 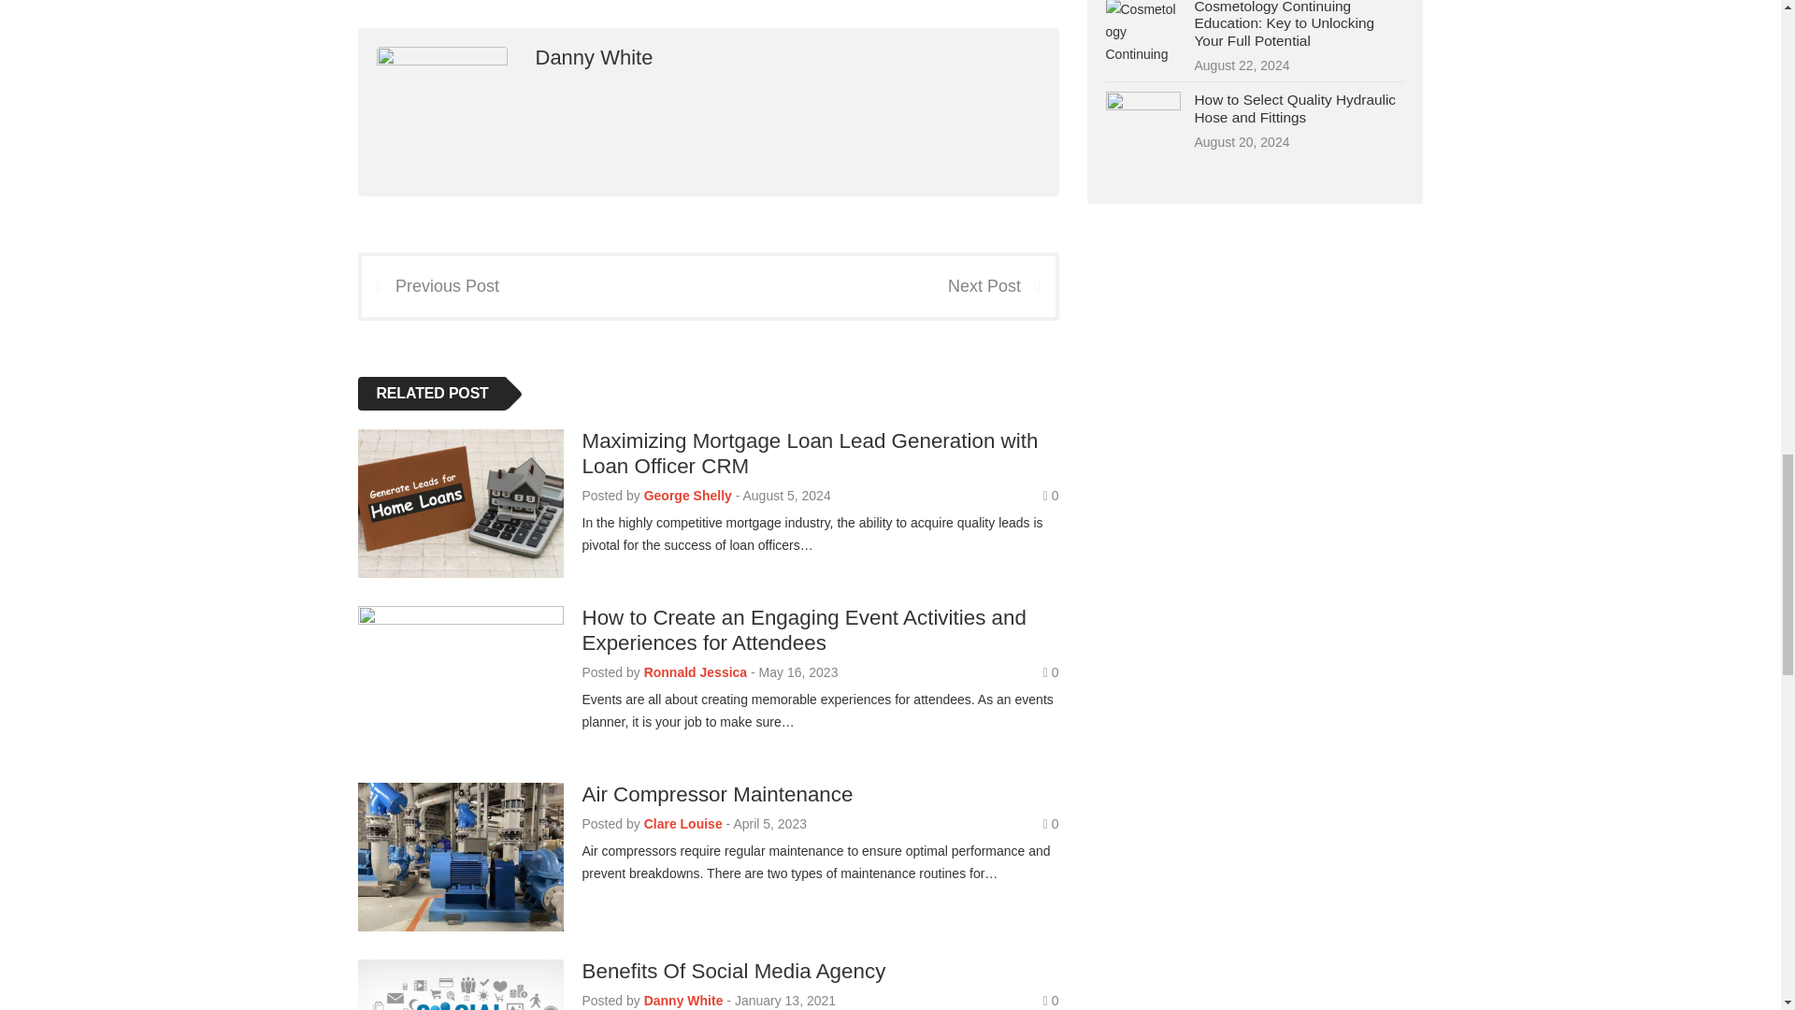 I want to click on Posts by George Shelly, so click(x=688, y=495).